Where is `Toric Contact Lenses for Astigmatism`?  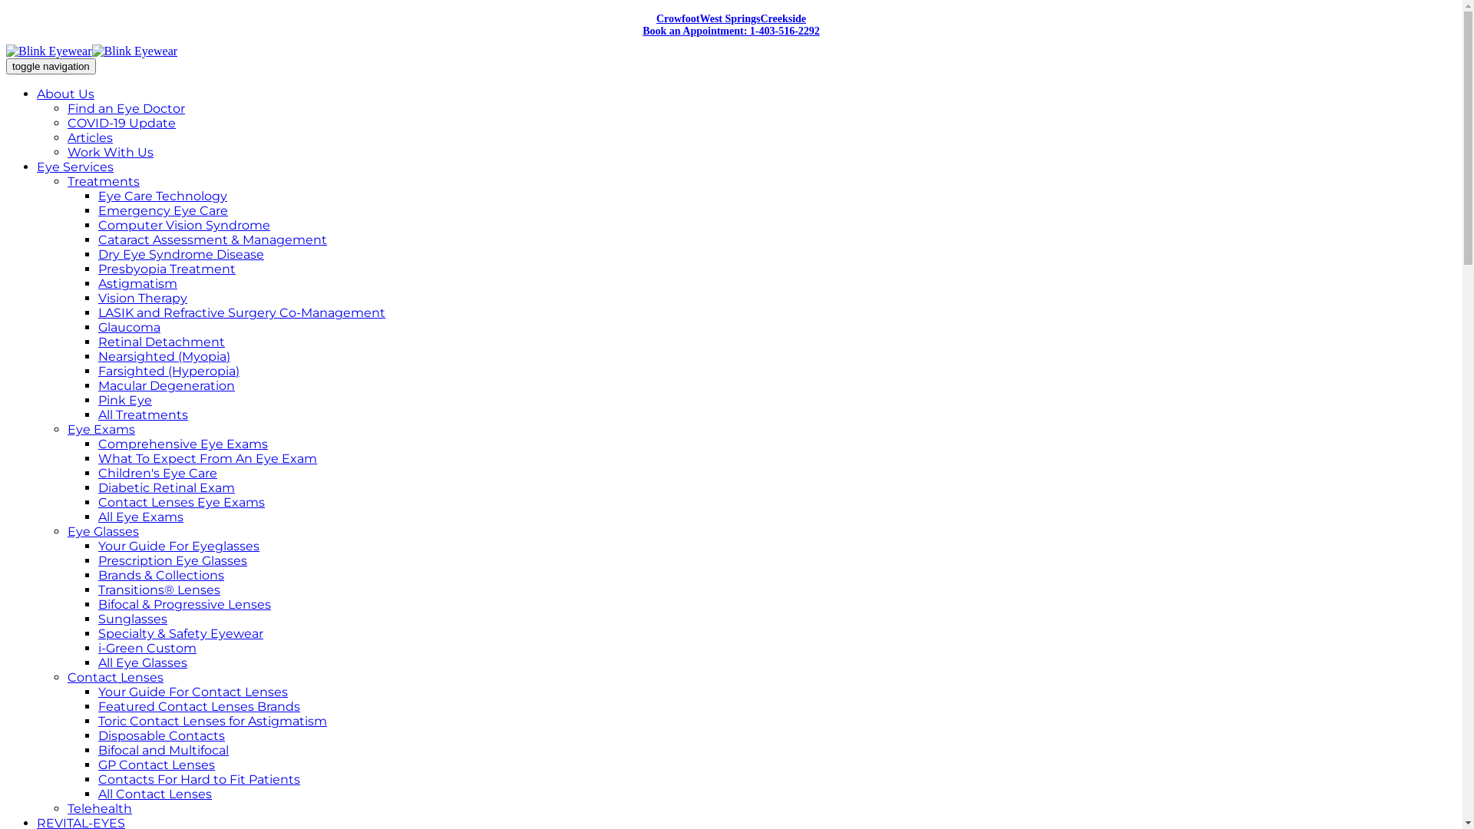
Toric Contact Lenses for Astigmatism is located at coordinates (213, 722).